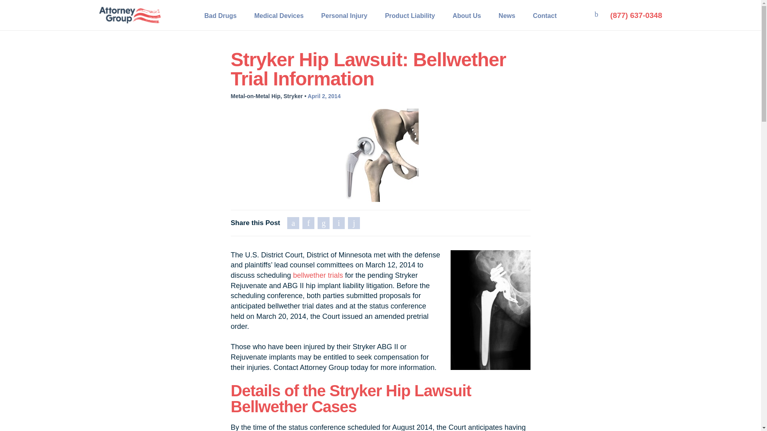 The image size is (767, 431). What do you see at coordinates (279, 15) in the screenshot?
I see `Medical Devices` at bounding box center [279, 15].